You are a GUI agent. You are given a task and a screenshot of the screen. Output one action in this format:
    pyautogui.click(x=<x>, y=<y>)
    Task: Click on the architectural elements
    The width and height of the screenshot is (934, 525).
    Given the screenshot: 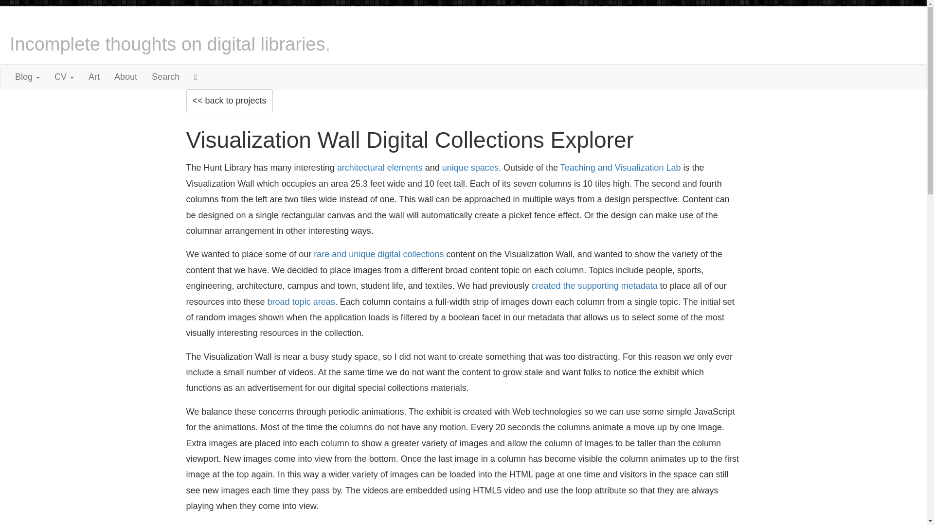 What is the action you would take?
    pyautogui.click(x=380, y=167)
    